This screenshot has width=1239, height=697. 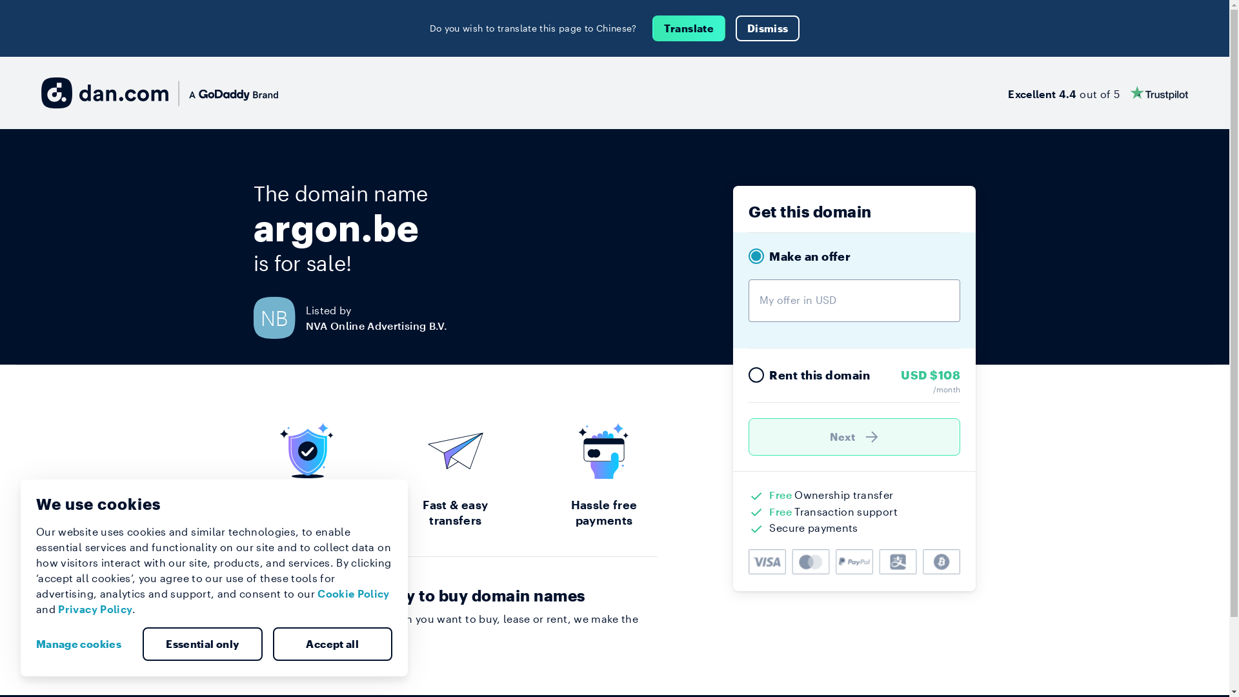 I want to click on Essential only, so click(x=203, y=644).